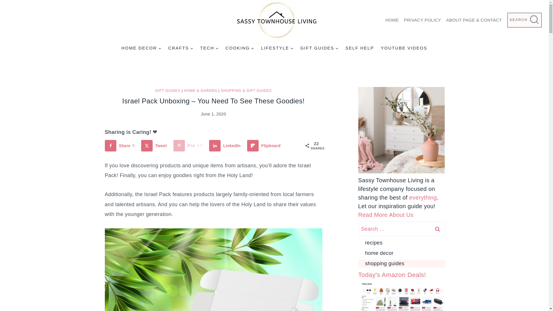  I want to click on COOKING, so click(240, 48).